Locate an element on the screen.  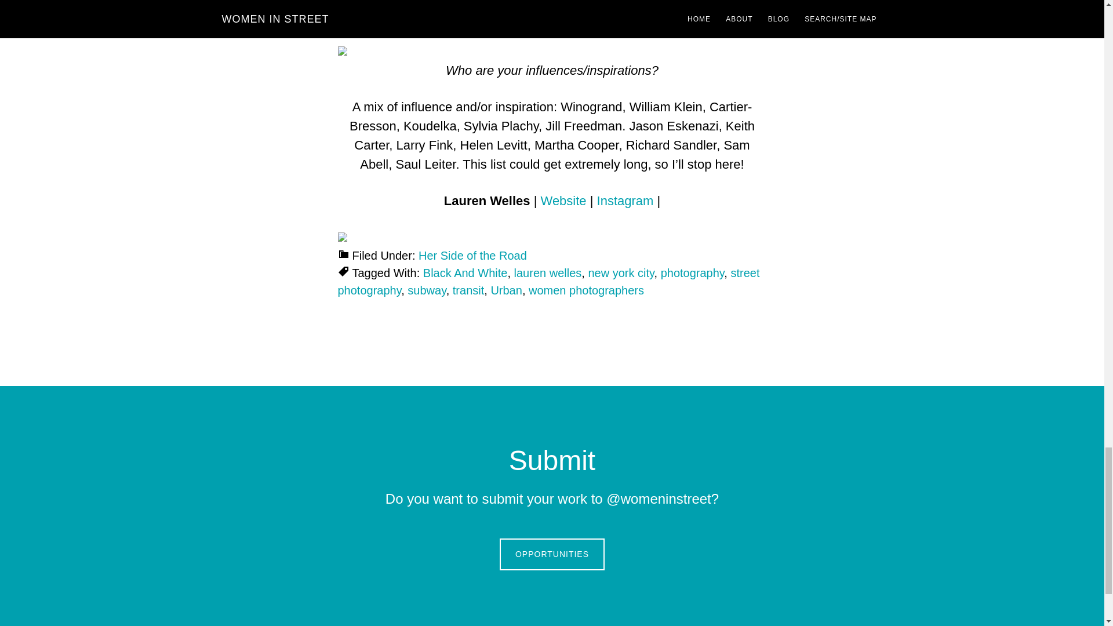
photography is located at coordinates (692, 272).